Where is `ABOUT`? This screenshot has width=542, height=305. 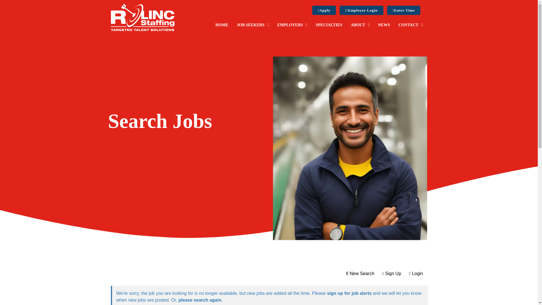
ABOUT is located at coordinates (360, 25).